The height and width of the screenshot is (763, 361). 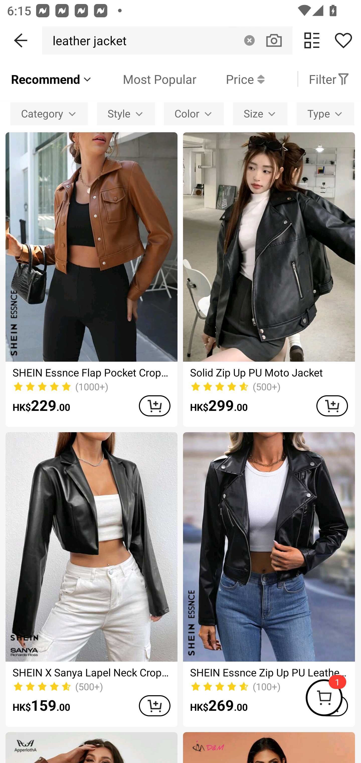 I want to click on ADD TO CART, so click(x=332, y=406).